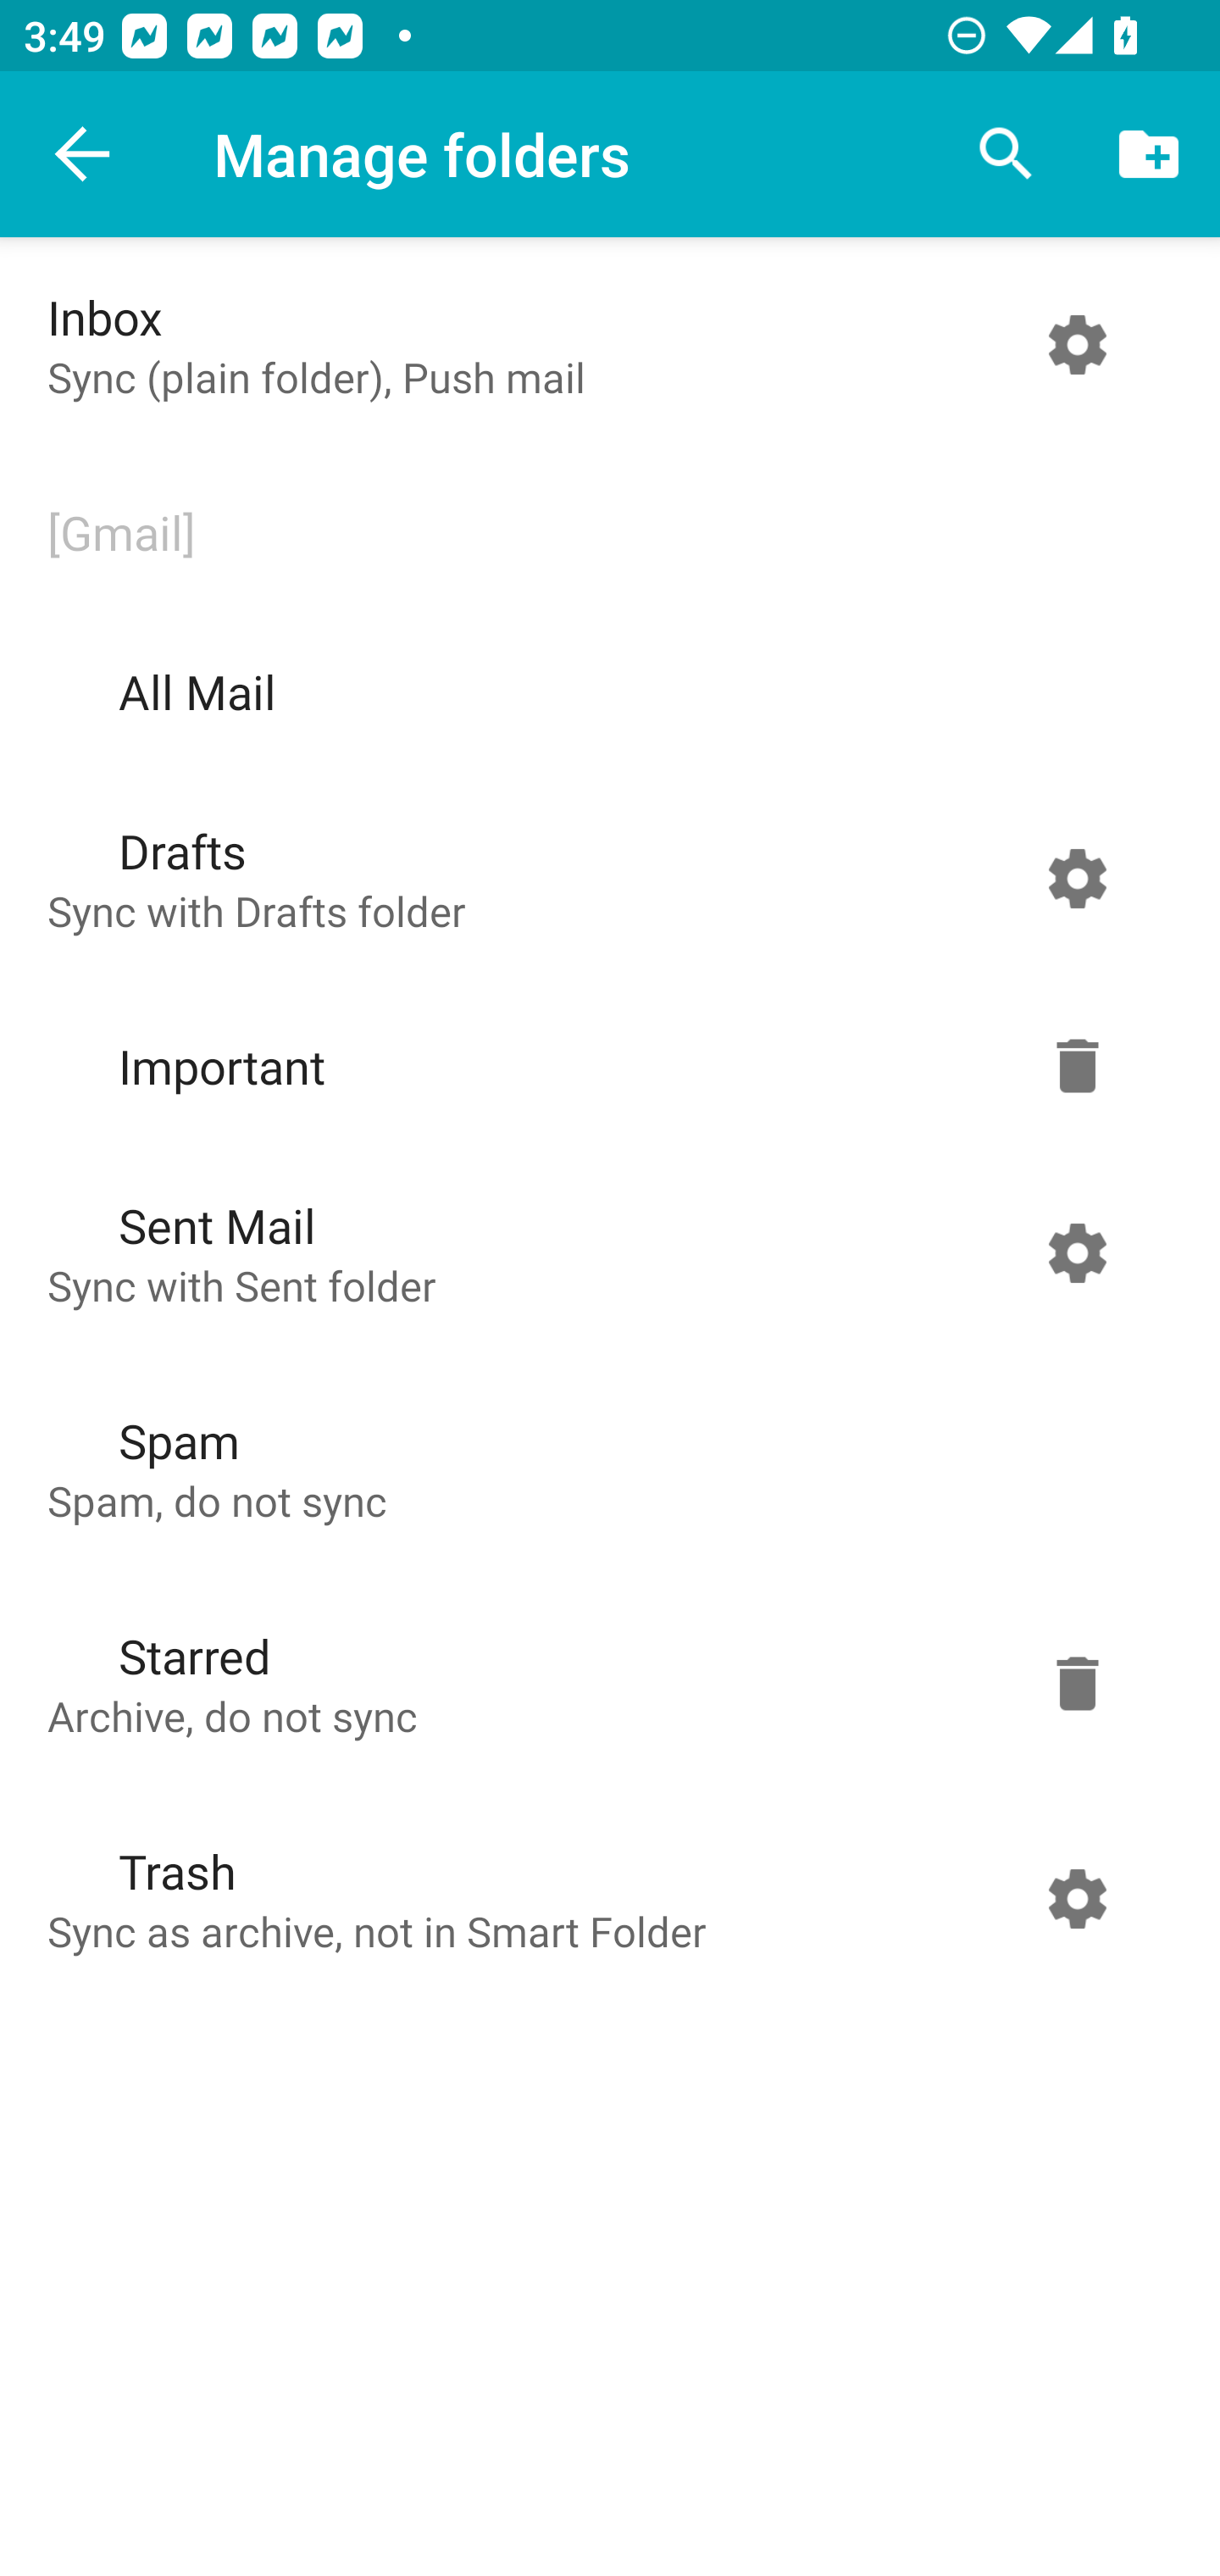 Image resolution: width=1220 pixels, height=2576 pixels. Describe the element at coordinates (1077, 1683) in the screenshot. I see `Folder settings` at that location.